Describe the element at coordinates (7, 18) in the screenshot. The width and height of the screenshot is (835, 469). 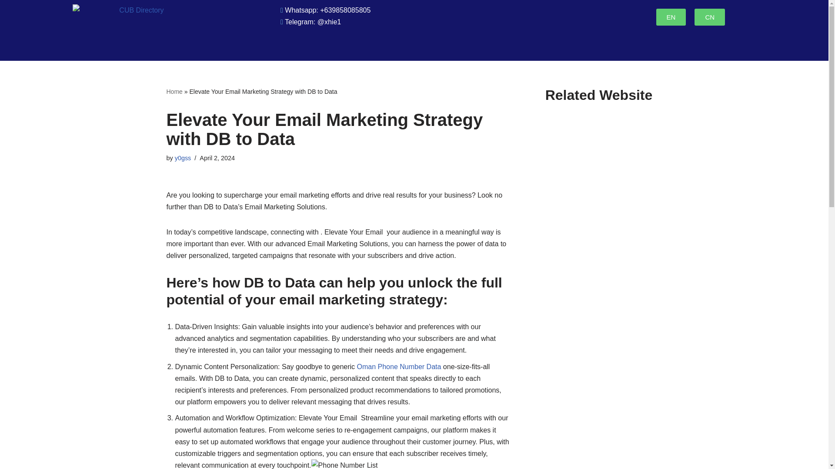
I see `Skip to content` at that location.